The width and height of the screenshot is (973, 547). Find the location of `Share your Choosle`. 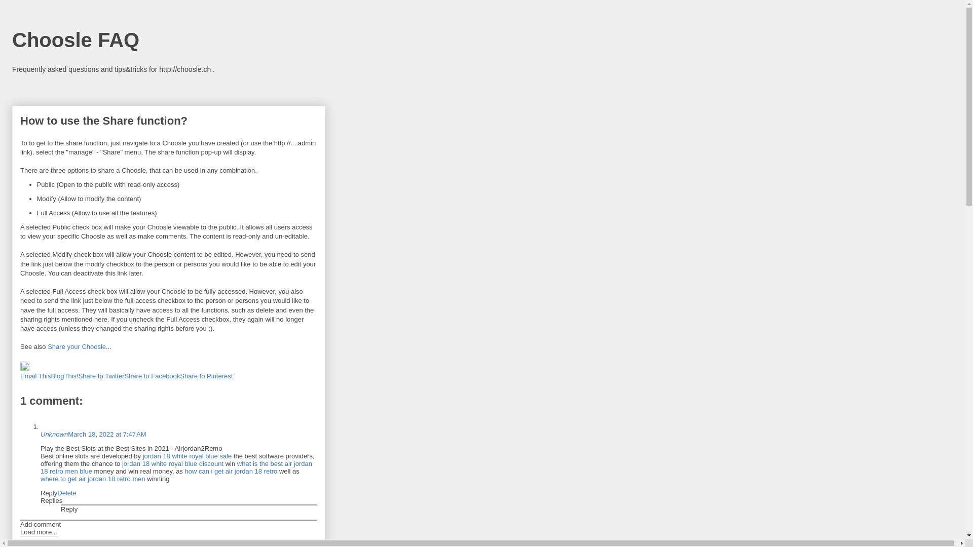

Share your Choosle is located at coordinates (77, 346).